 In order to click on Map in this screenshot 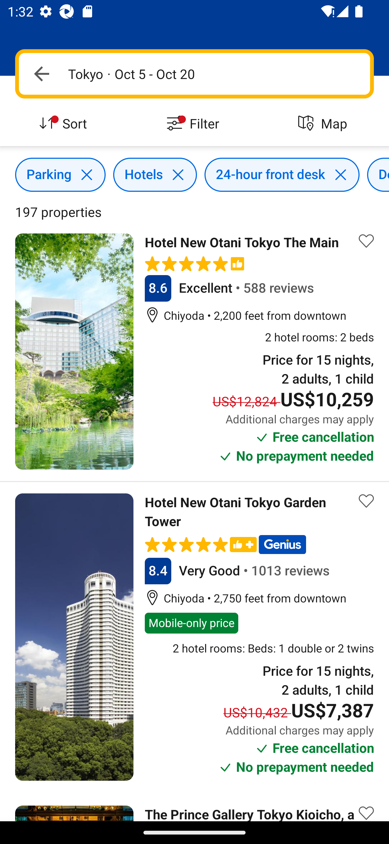, I will do `click(324, 124)`.